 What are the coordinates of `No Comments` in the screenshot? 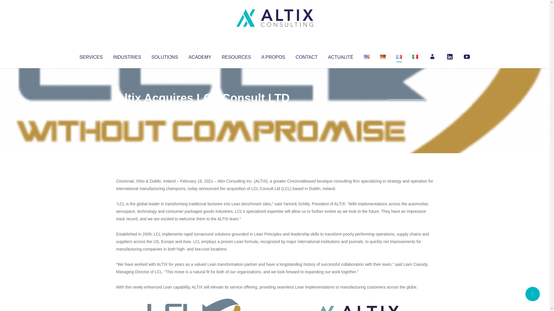 It's located at (409, 105).